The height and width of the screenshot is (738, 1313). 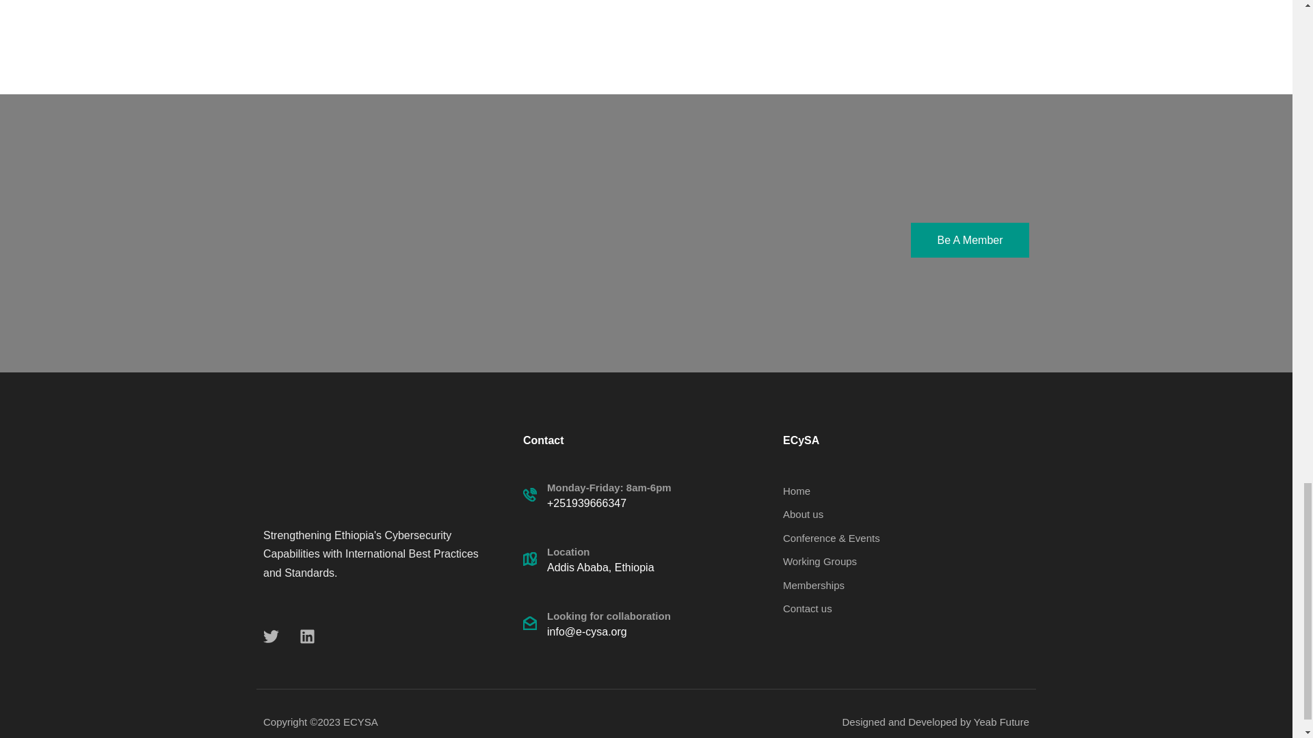 I want to click on Memberships, so click(x=905, y=585).